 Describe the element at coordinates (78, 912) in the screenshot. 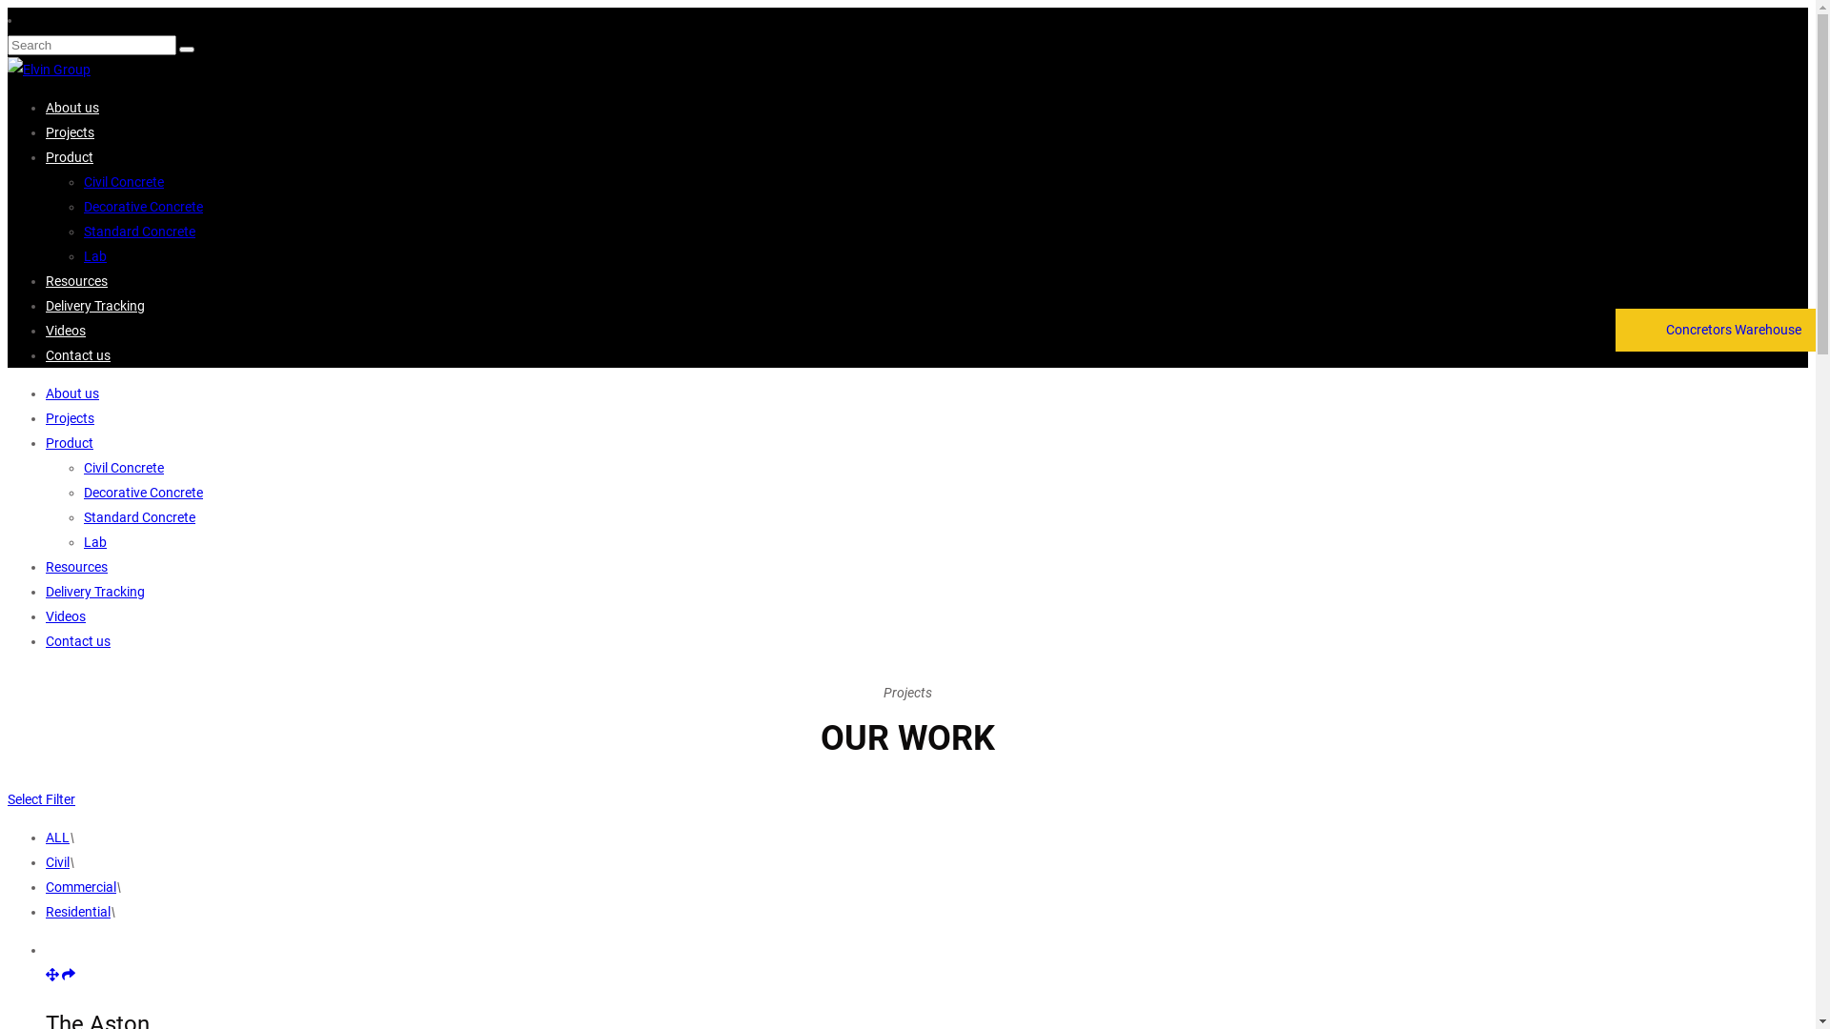

I see `Residential` at that location.